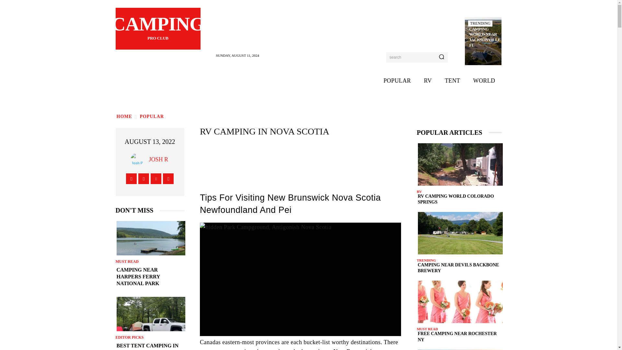 This screenshot has width=622, height=350. What do you see at coordinates (124, 117) in the screenshot?
I see `HOME` at bounding box center [124, 117].